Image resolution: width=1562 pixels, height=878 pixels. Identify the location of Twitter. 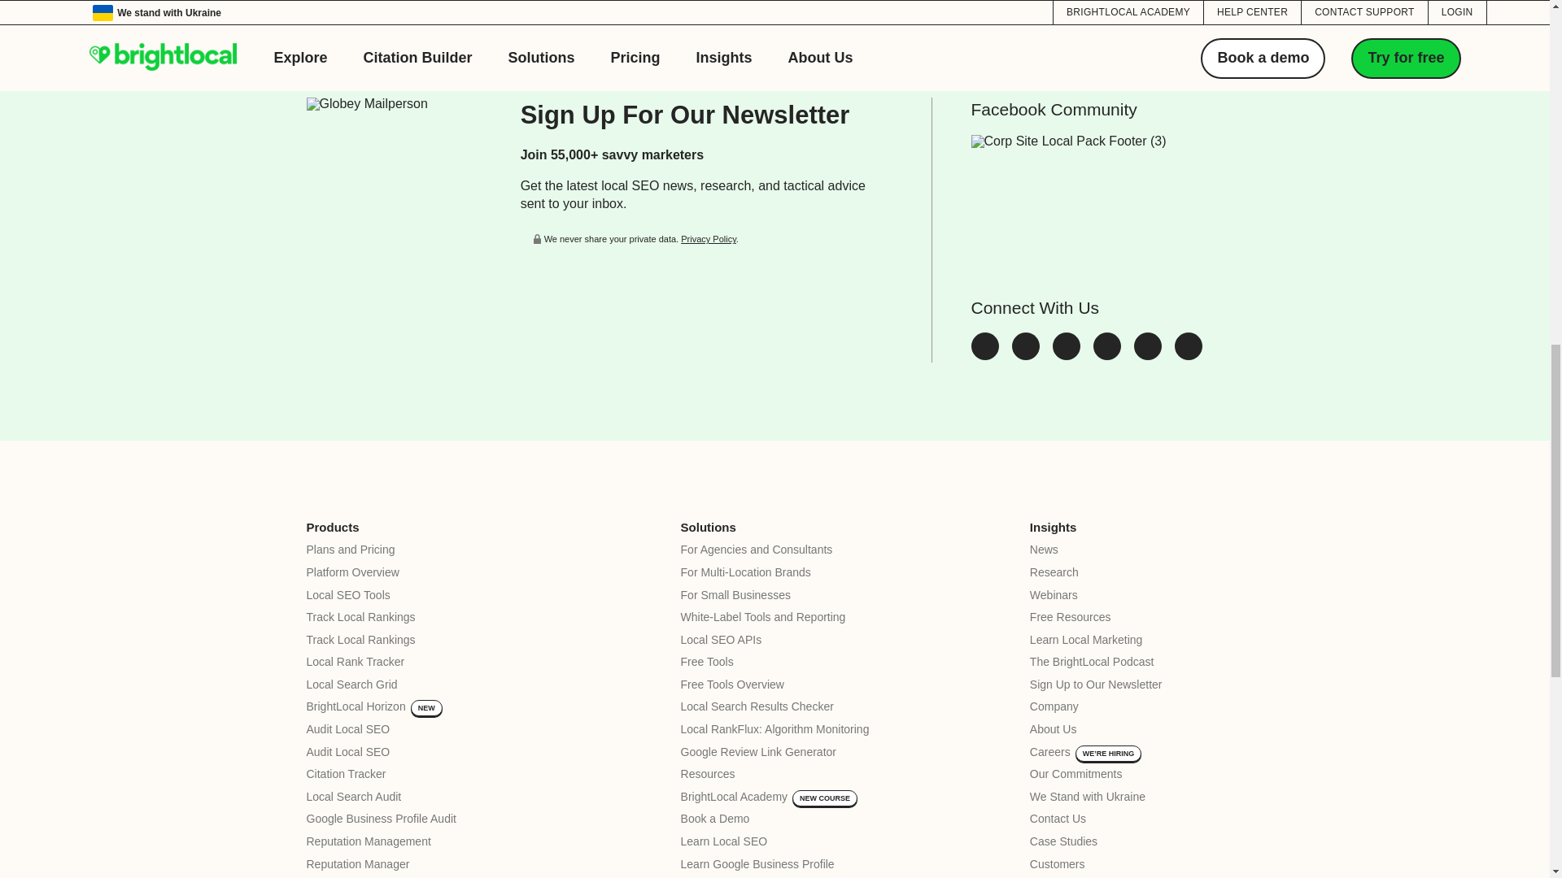
(985, 355).